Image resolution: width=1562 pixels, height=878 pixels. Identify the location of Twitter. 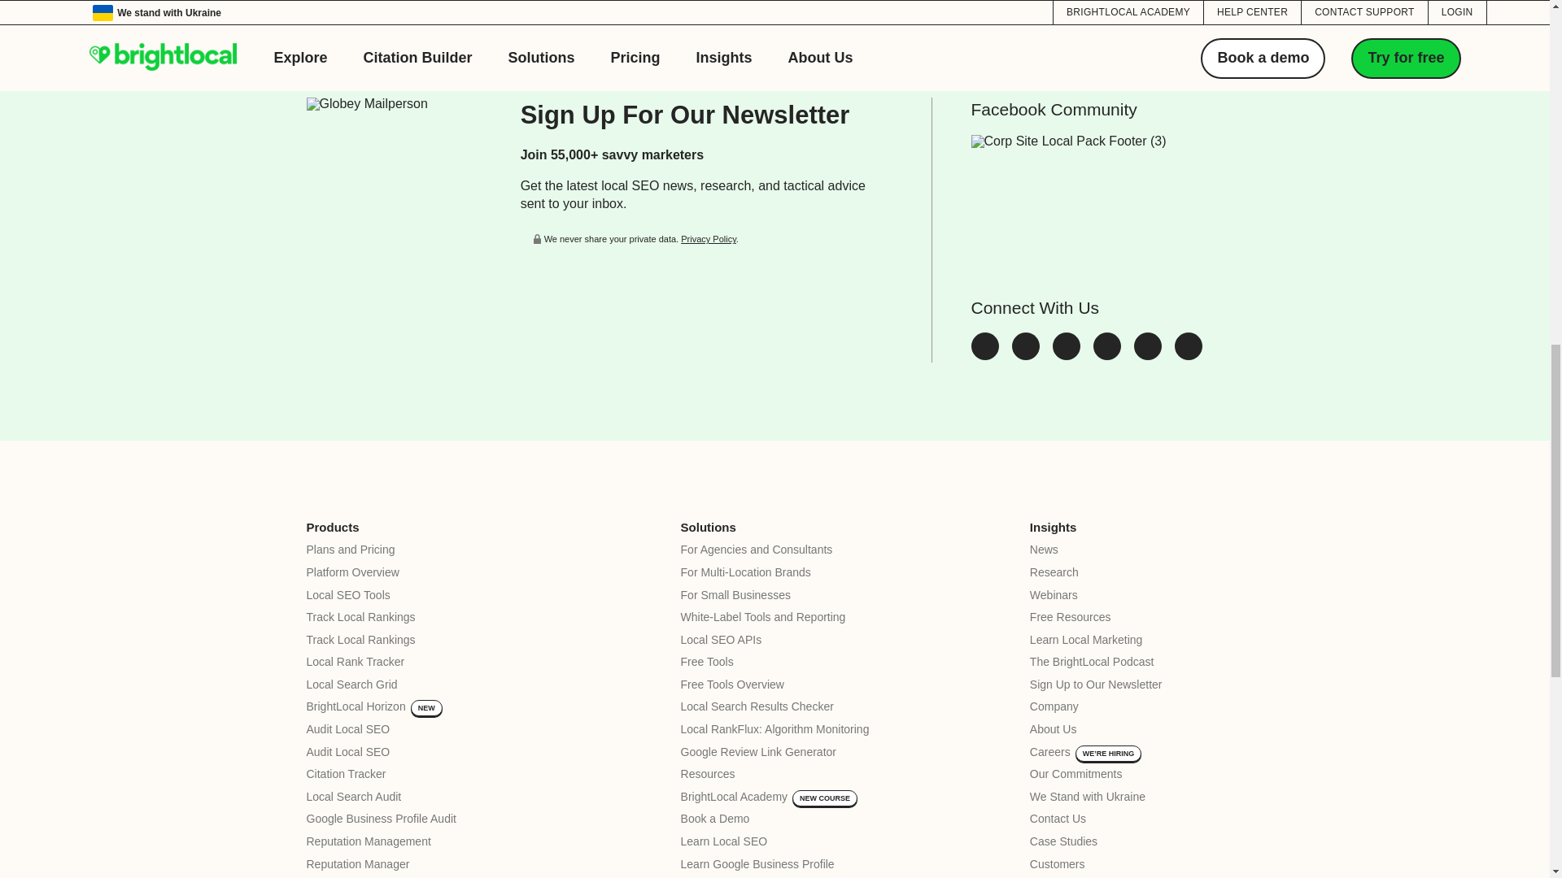
(985, 355).